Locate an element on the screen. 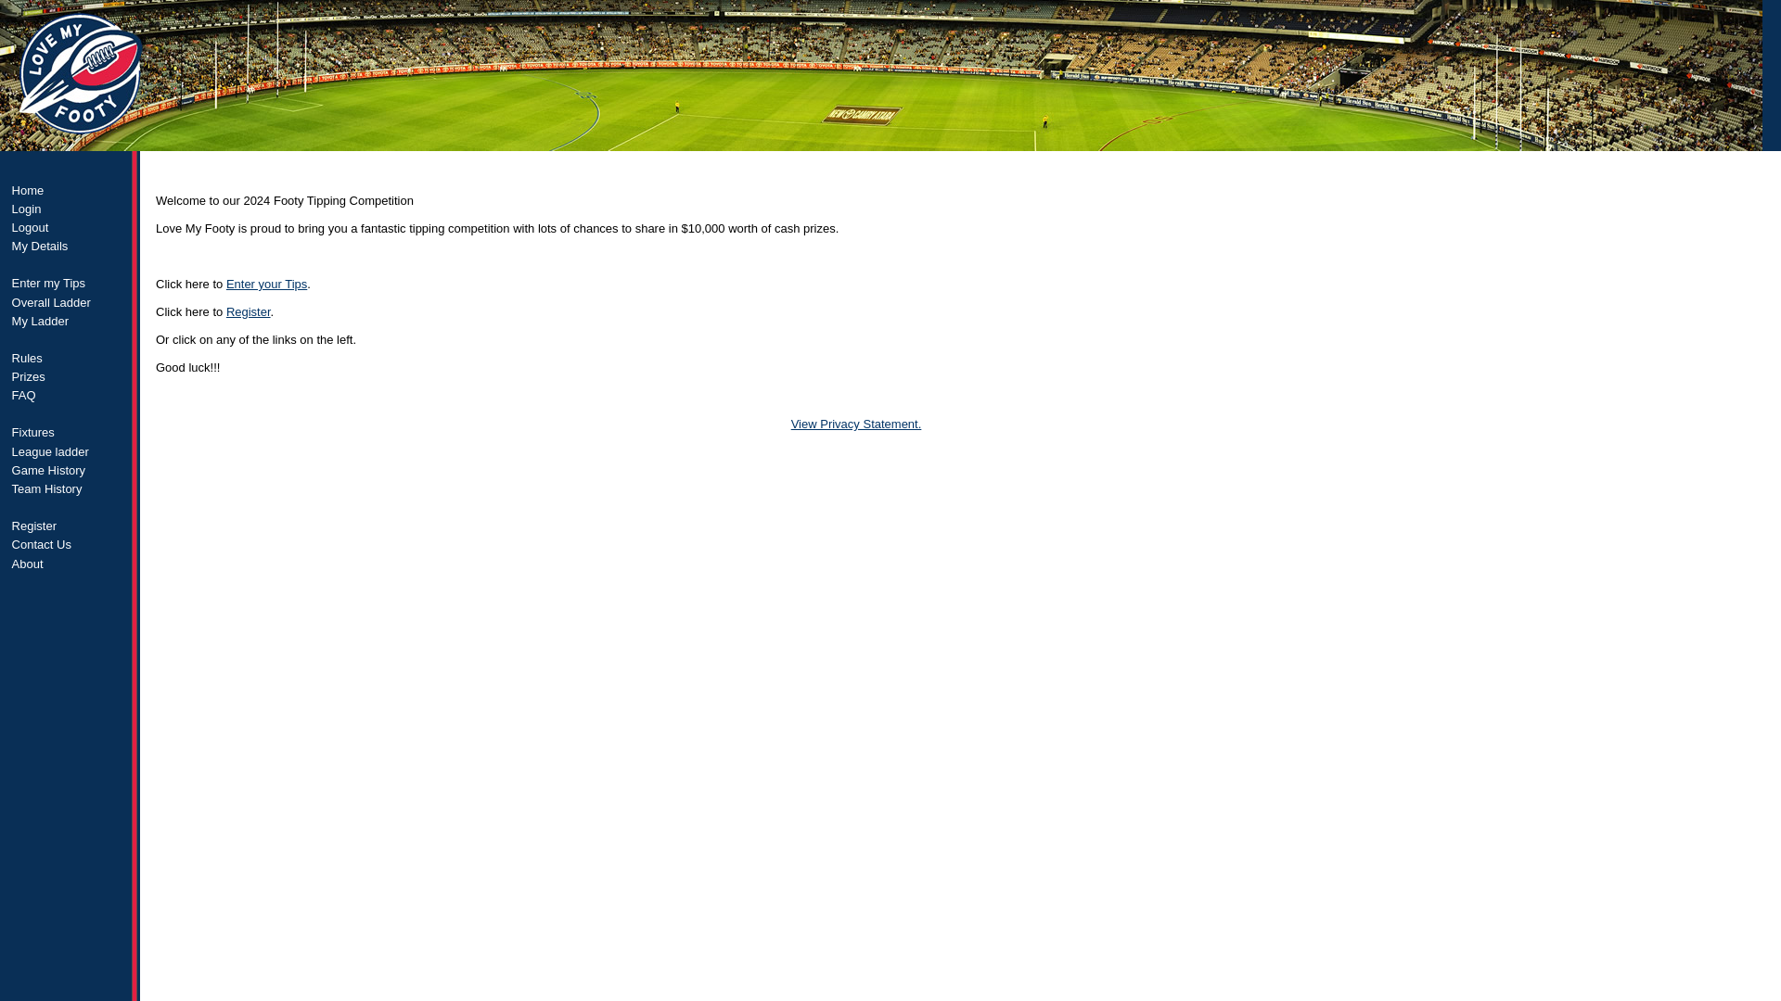 The height and width of the screenshot is (1001, 1781). Prizes is located at coordinates (71, 376).